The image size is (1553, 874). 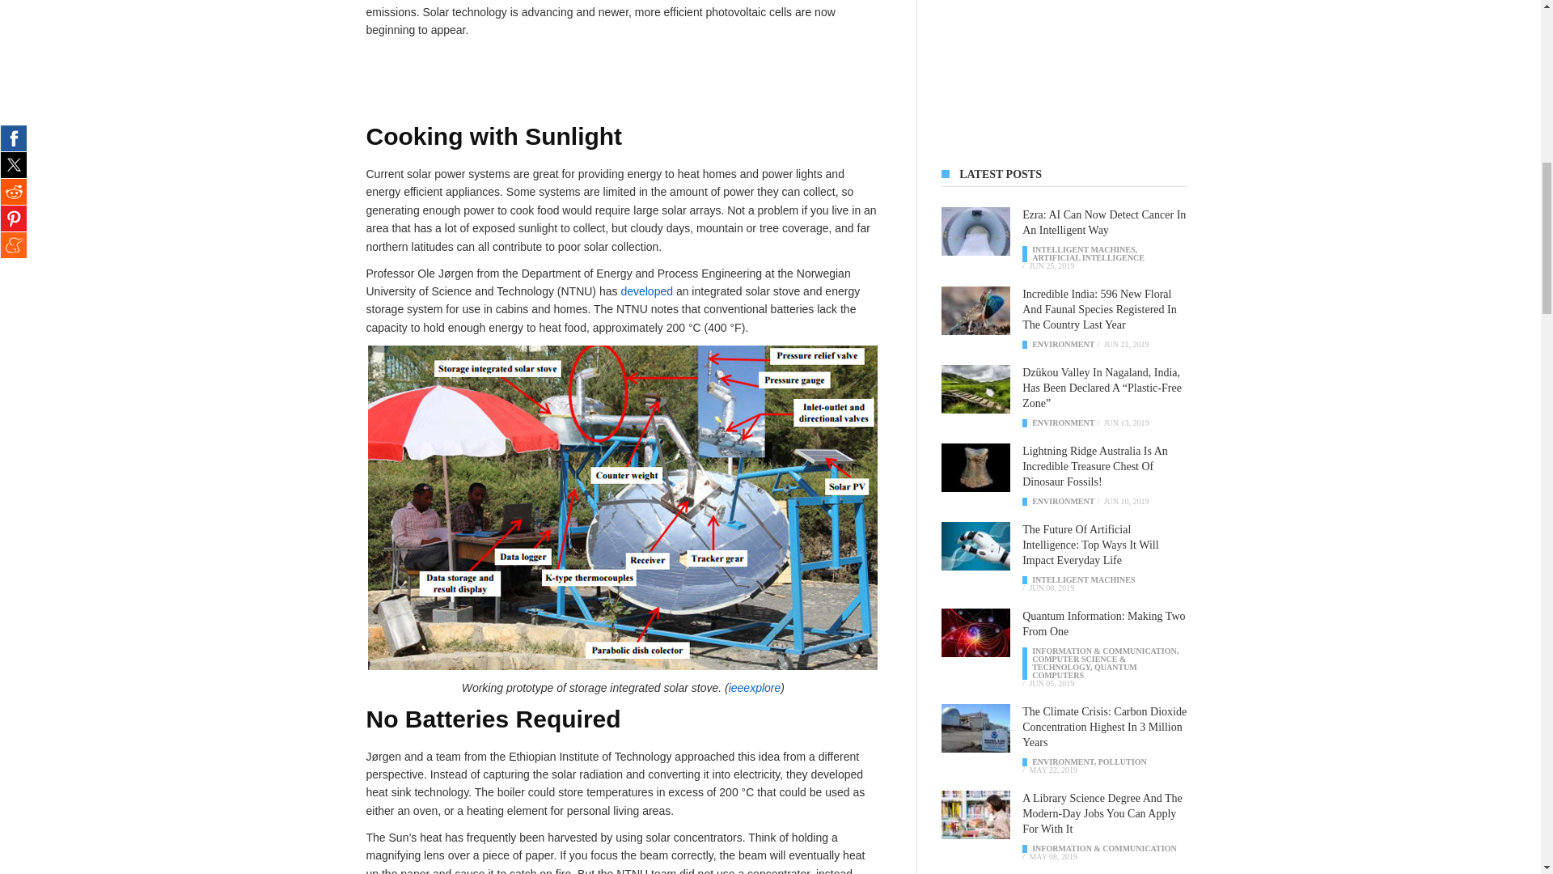 I want to click on Ezra: AI Can Now Detect Cancer in an Intelligent Way, so click(x=1103, y=222).